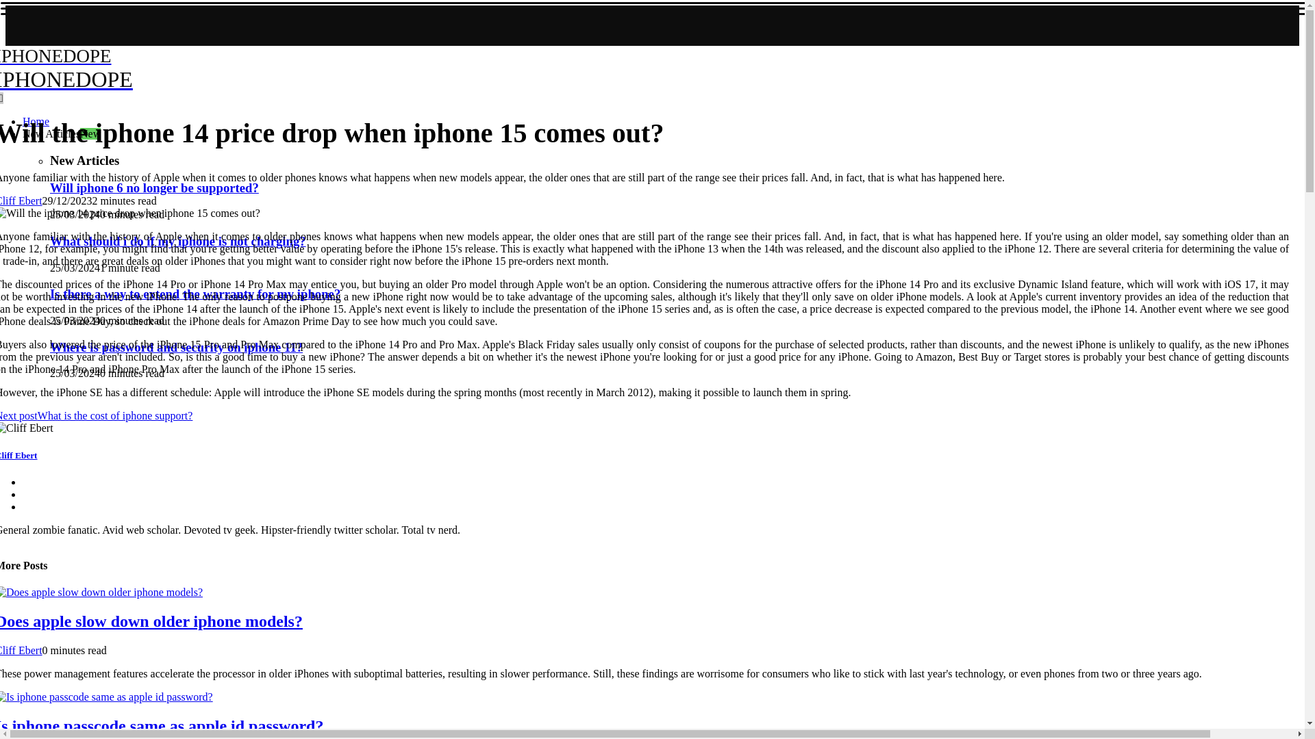 The height and width of the screenshot is (739, 1315). I want to click on How Long Can An Iphone 11 Be Wet?, so click(947, 226).